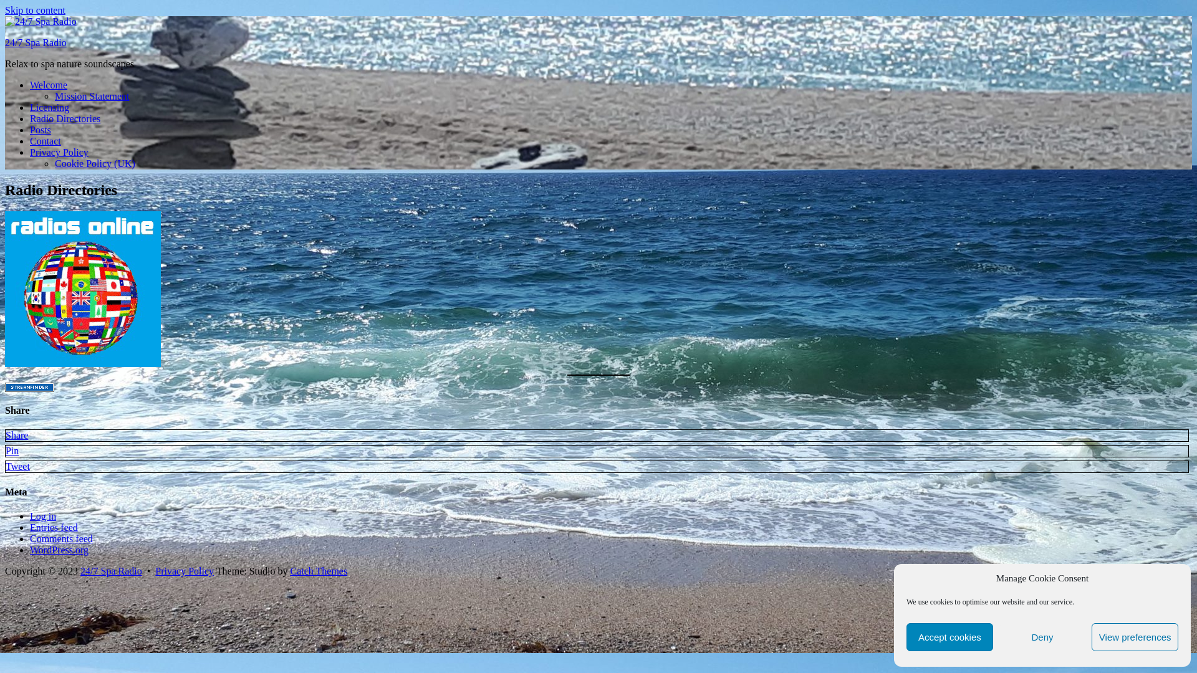 The height and width of the screenshot is (673, 1197). What do you see at coordinates (1042, 637) in the screenshot?
I see `Deny` at bounding box center [1042, 637].